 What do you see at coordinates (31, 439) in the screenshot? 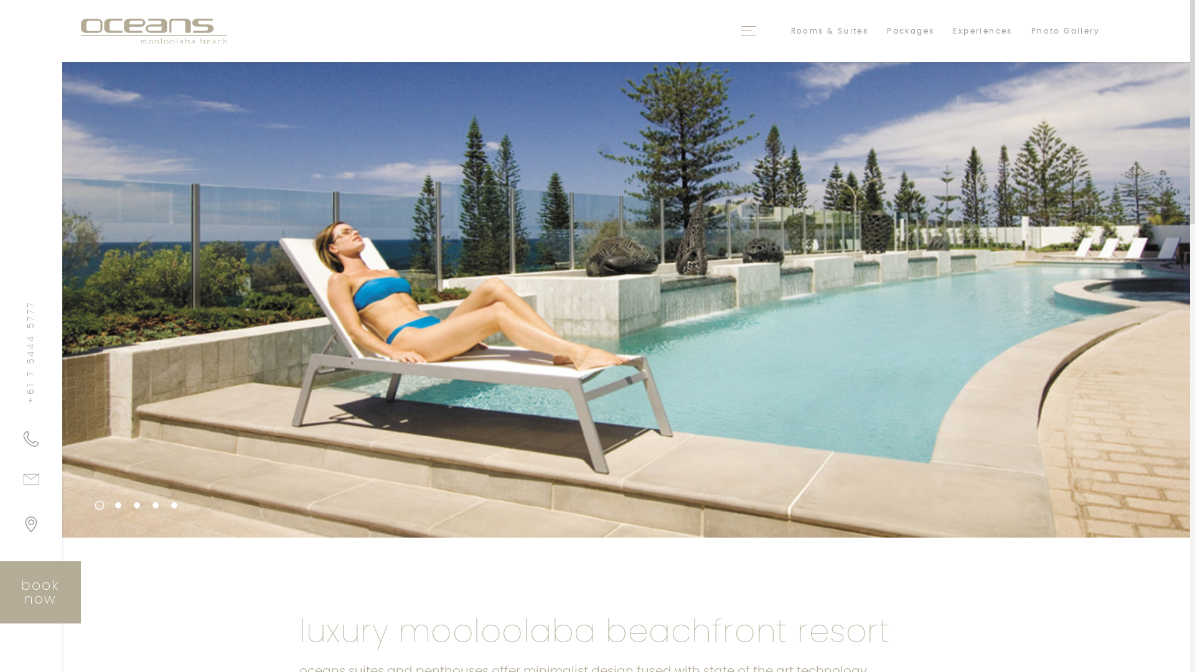
I see `+61 7 5444 5777` at bounding box center [31, 439].